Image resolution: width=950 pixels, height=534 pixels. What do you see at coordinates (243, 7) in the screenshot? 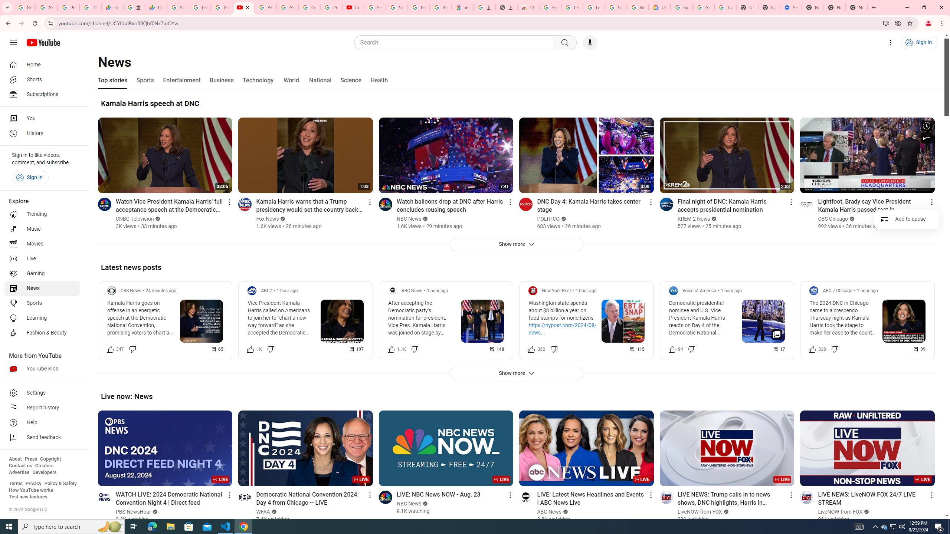
I see `YouTube` at bounding box center [243, 7].